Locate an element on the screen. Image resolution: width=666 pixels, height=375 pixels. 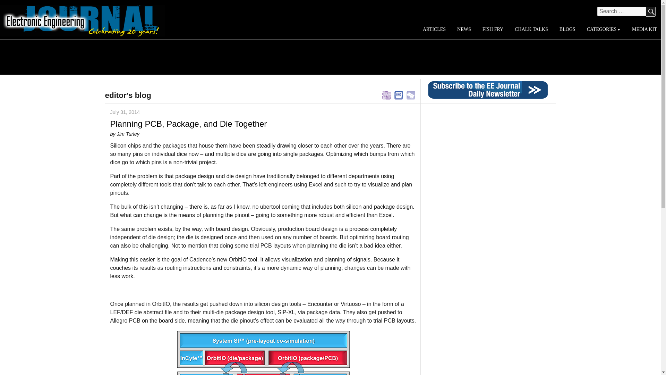
EDA is located at coordinates (399, 94).